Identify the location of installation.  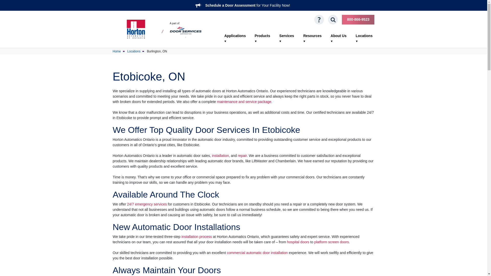
(220, 155).